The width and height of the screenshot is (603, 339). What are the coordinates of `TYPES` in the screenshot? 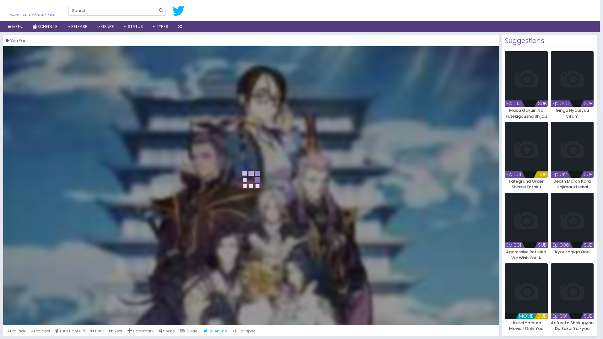 It's located at (160, 27).